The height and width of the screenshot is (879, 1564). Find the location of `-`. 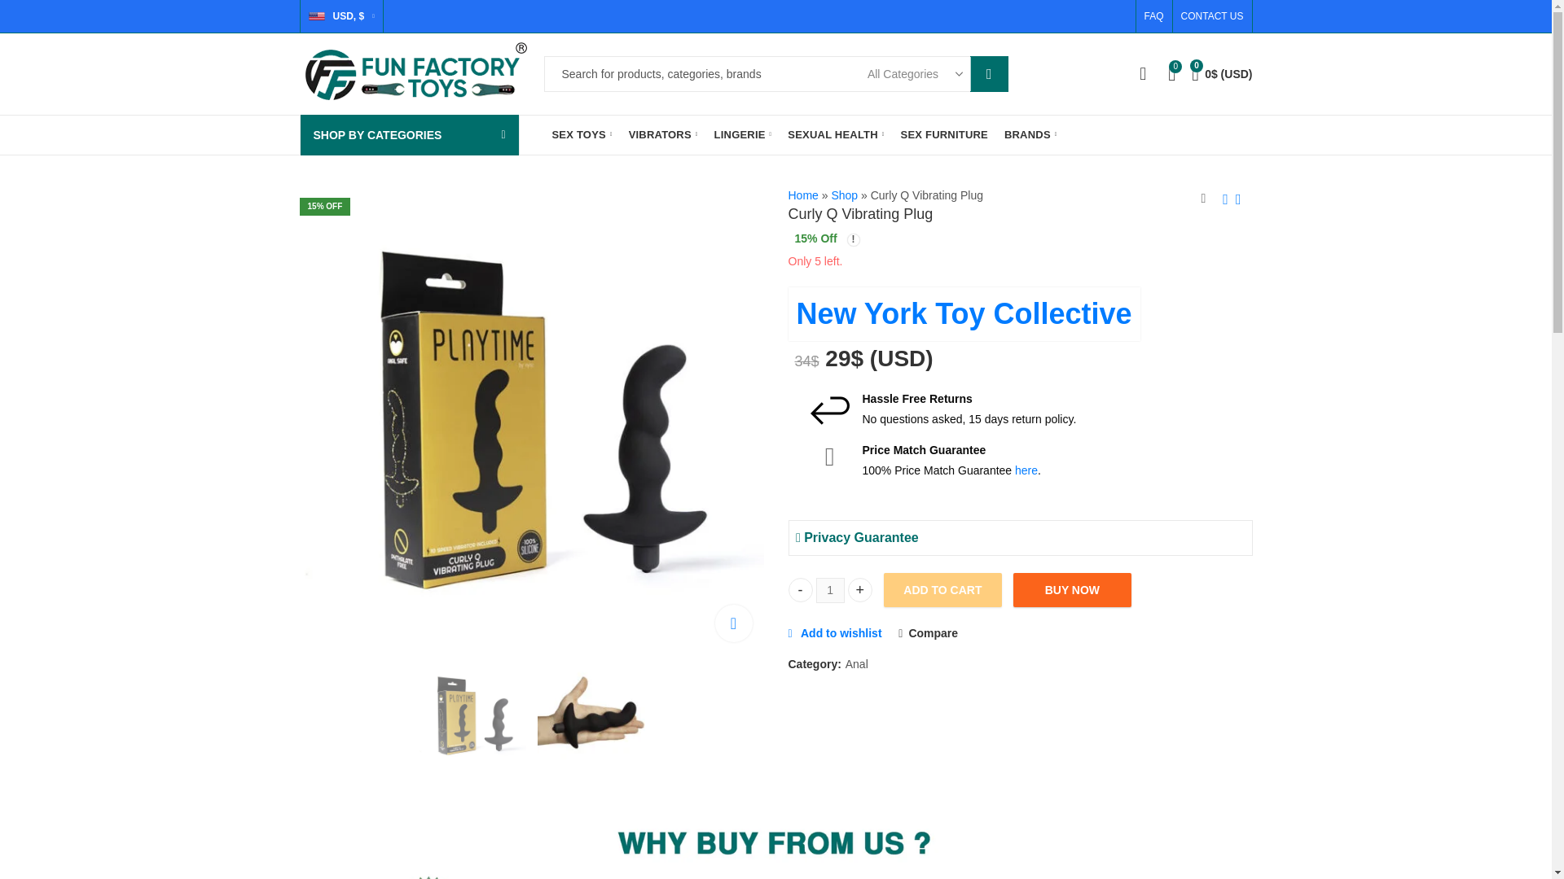

- is located at coordinates (800, 589).